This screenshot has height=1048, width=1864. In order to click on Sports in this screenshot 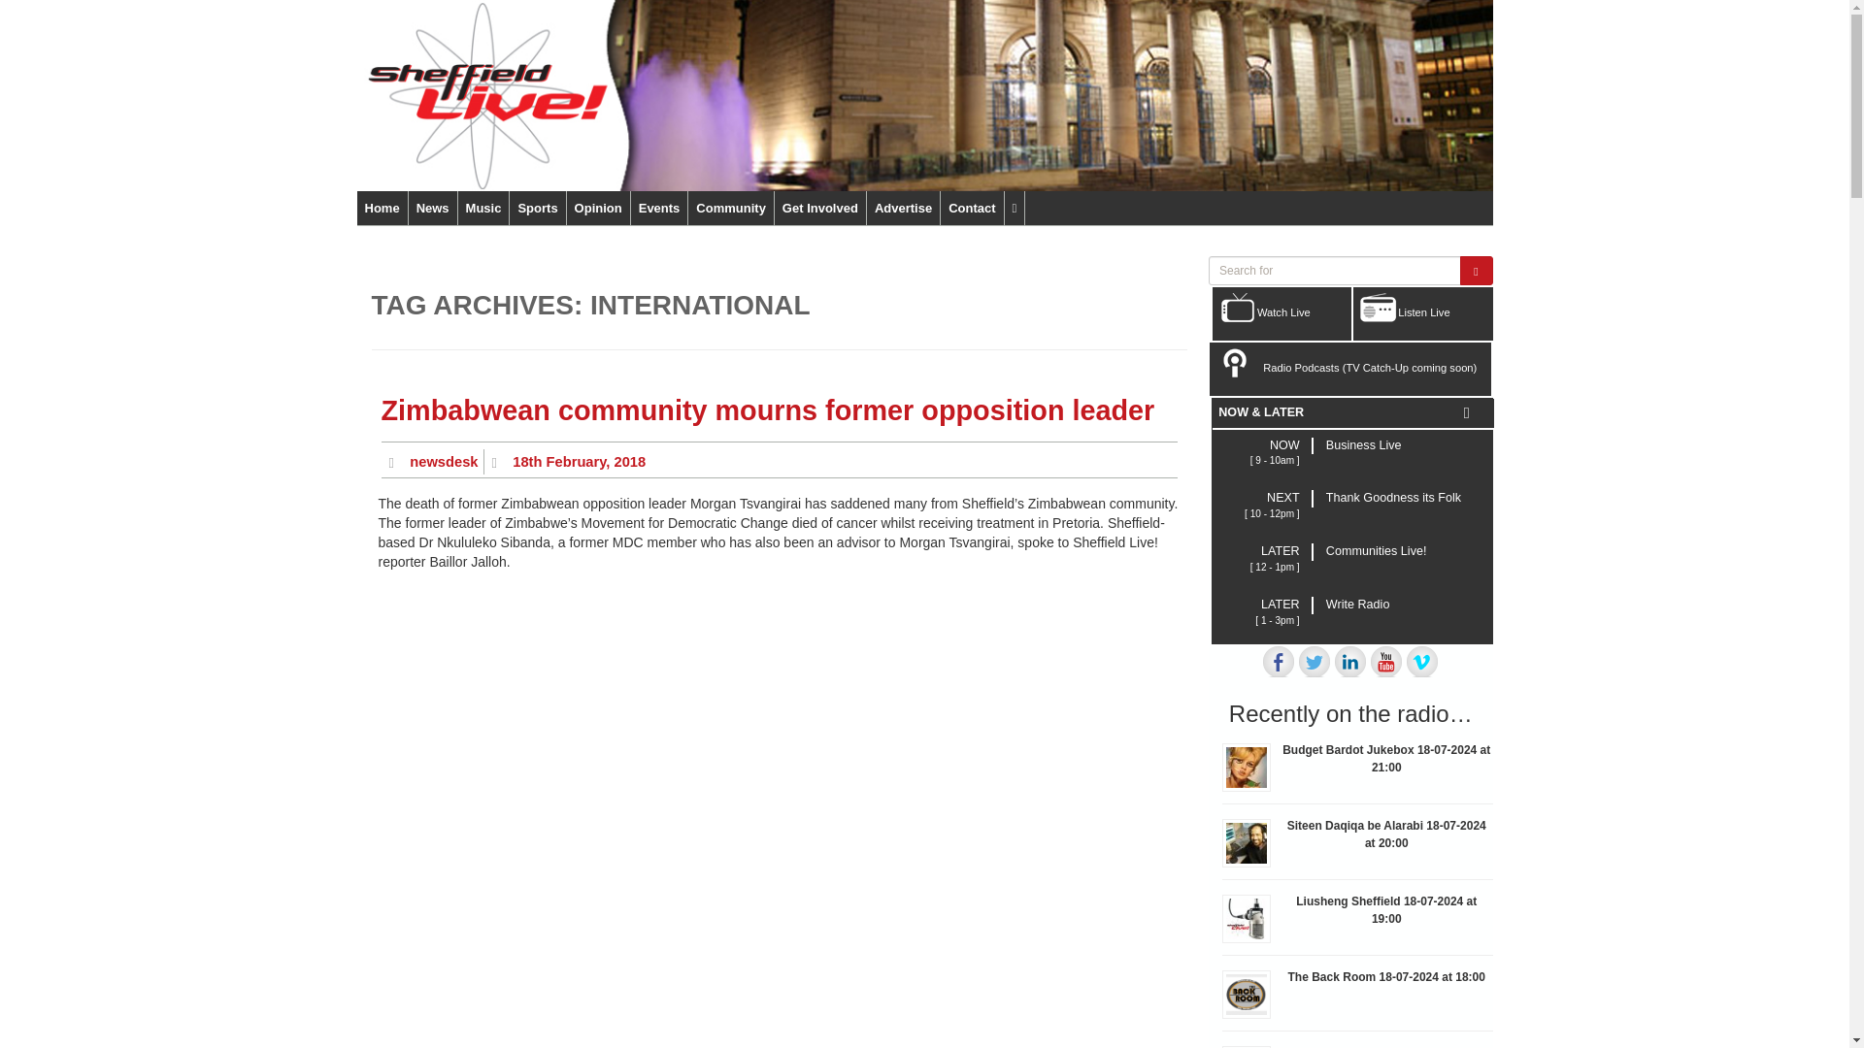, I will do `click(536, 208)`.